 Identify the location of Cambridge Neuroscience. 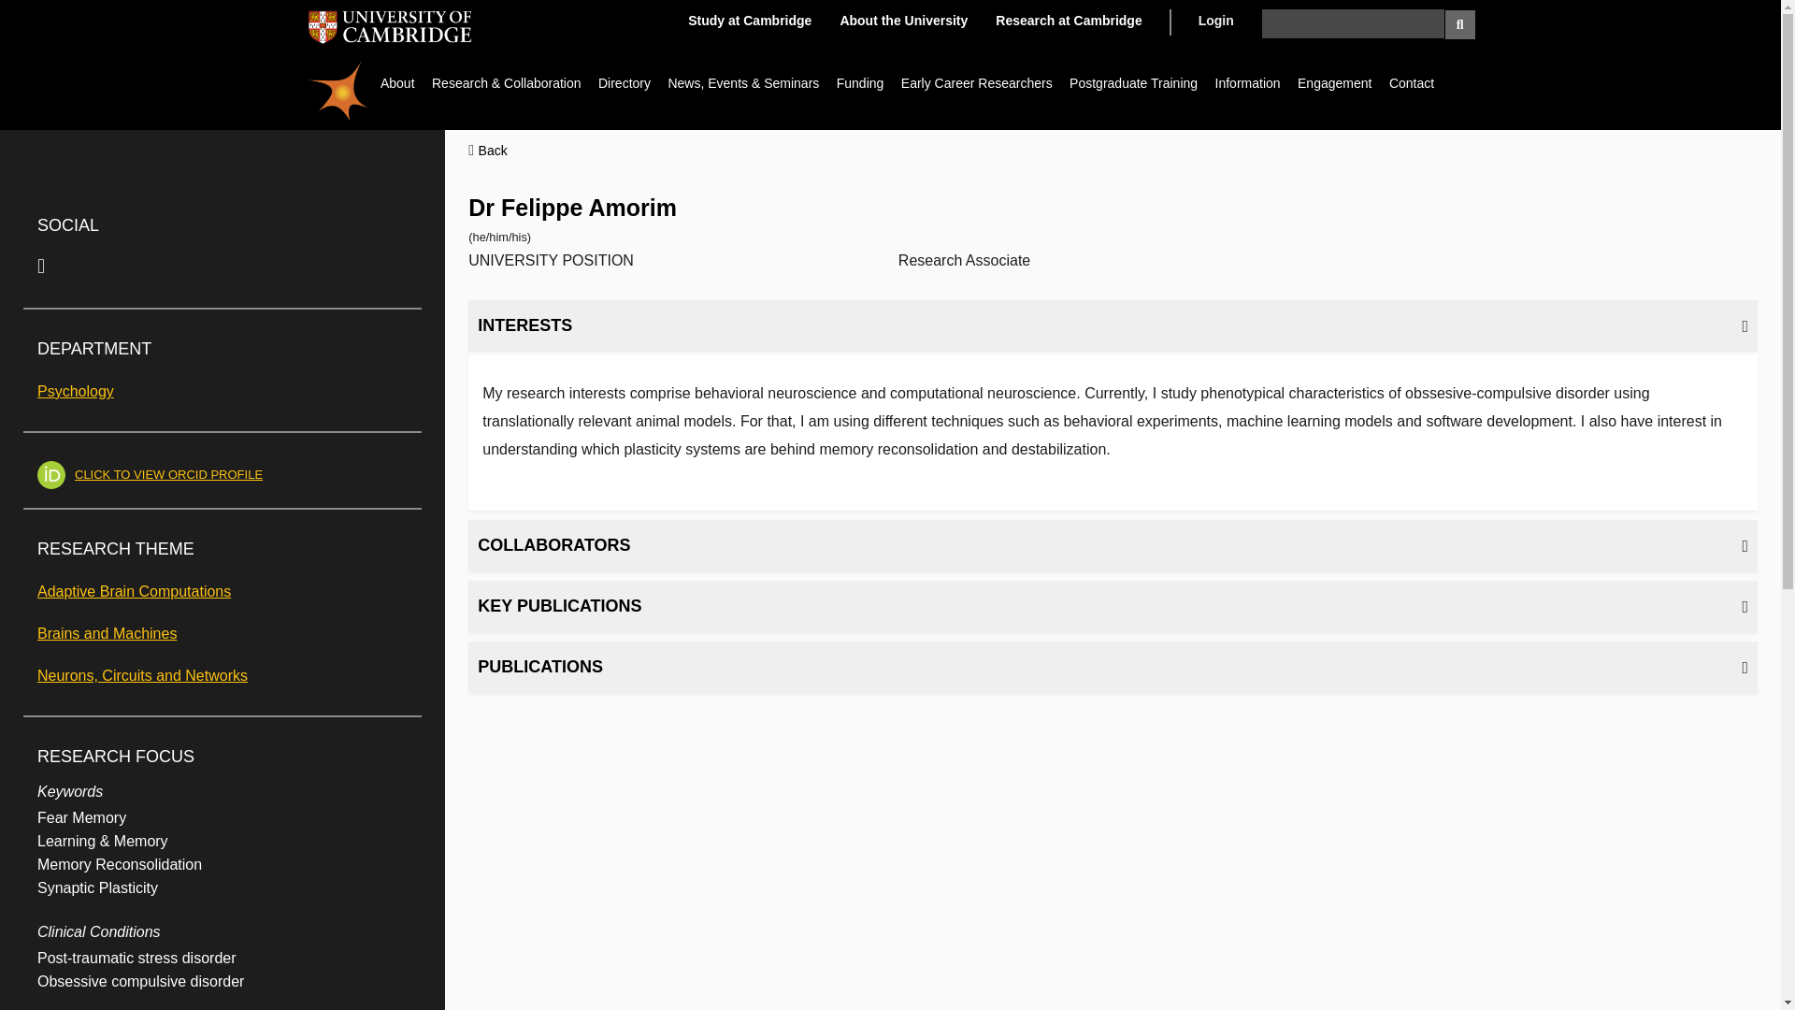
(338, 90).